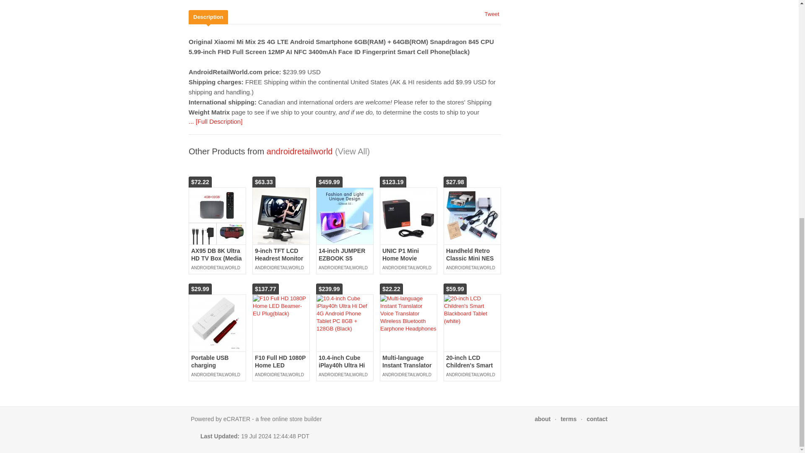  Describe the element at coordinates (281, 216) in the screenshot. I see `9-inch TFT LCD Headrest Monitor` at that location.